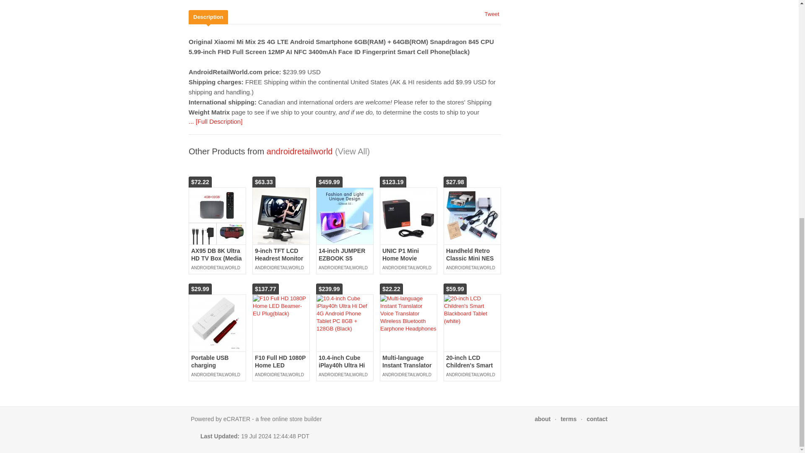  Describe the element at coordinates (281, 216) in the screenshot. I see `9-inch TFT LCD Headrest Monitor` at that location.